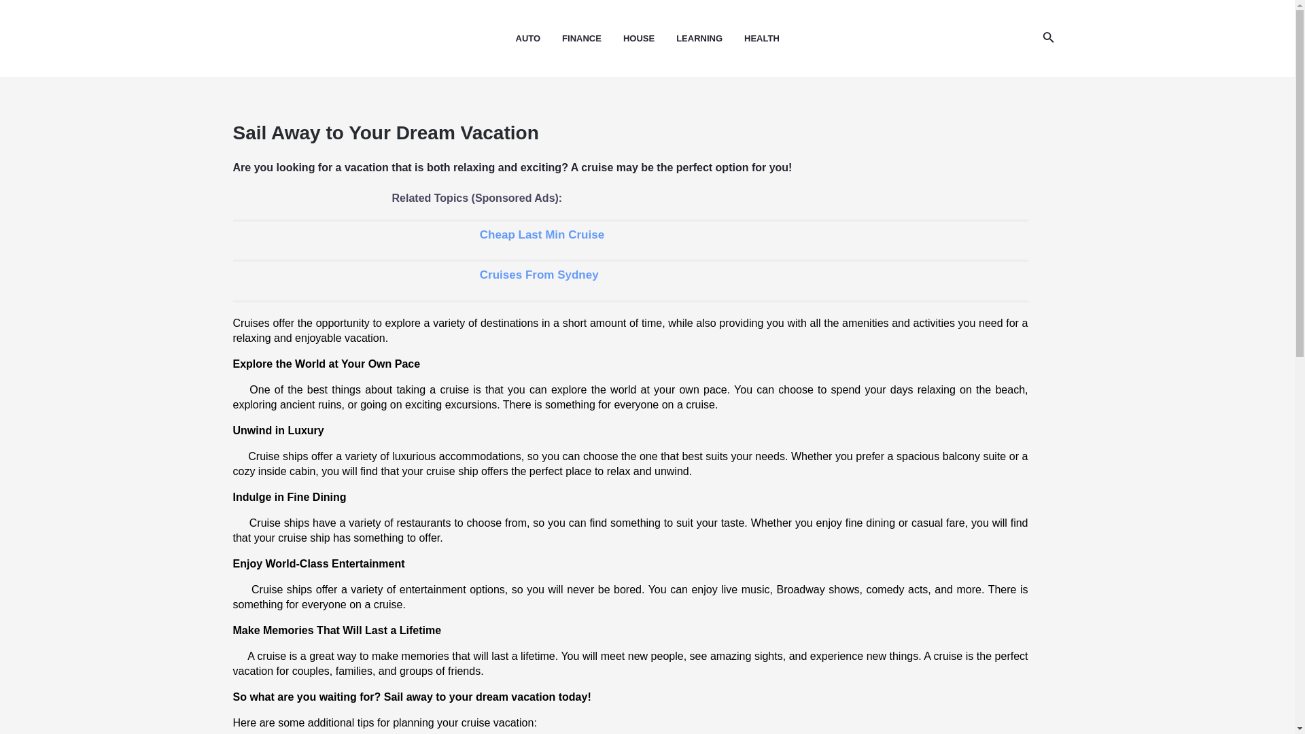 Image resolution: width=1305 pixels, height=734 pixels. Describe the element at coordinates (593, 39) in the screenshot. I see `FINANCE` at that location.